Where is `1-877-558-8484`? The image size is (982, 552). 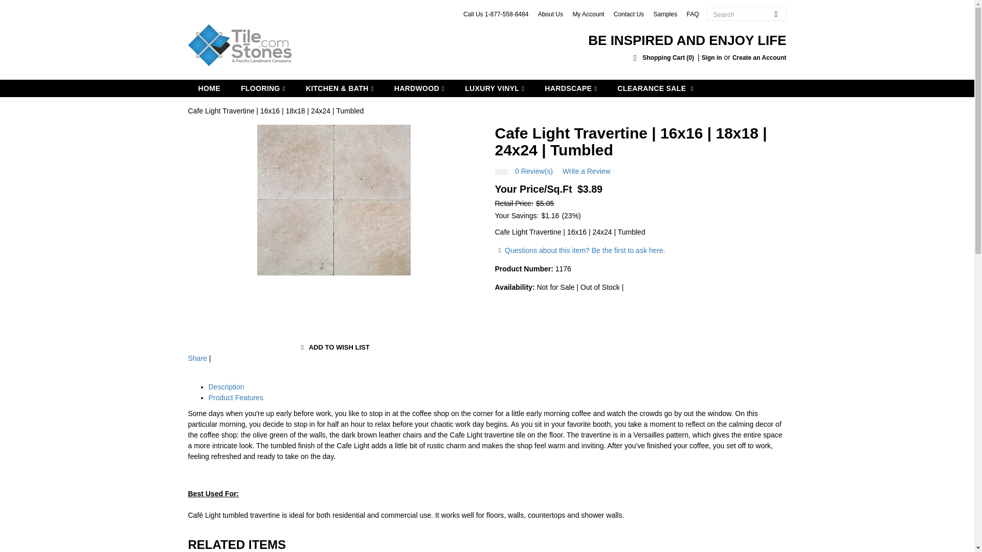 1-877-558-8484 is located at coordinates (506, 14).